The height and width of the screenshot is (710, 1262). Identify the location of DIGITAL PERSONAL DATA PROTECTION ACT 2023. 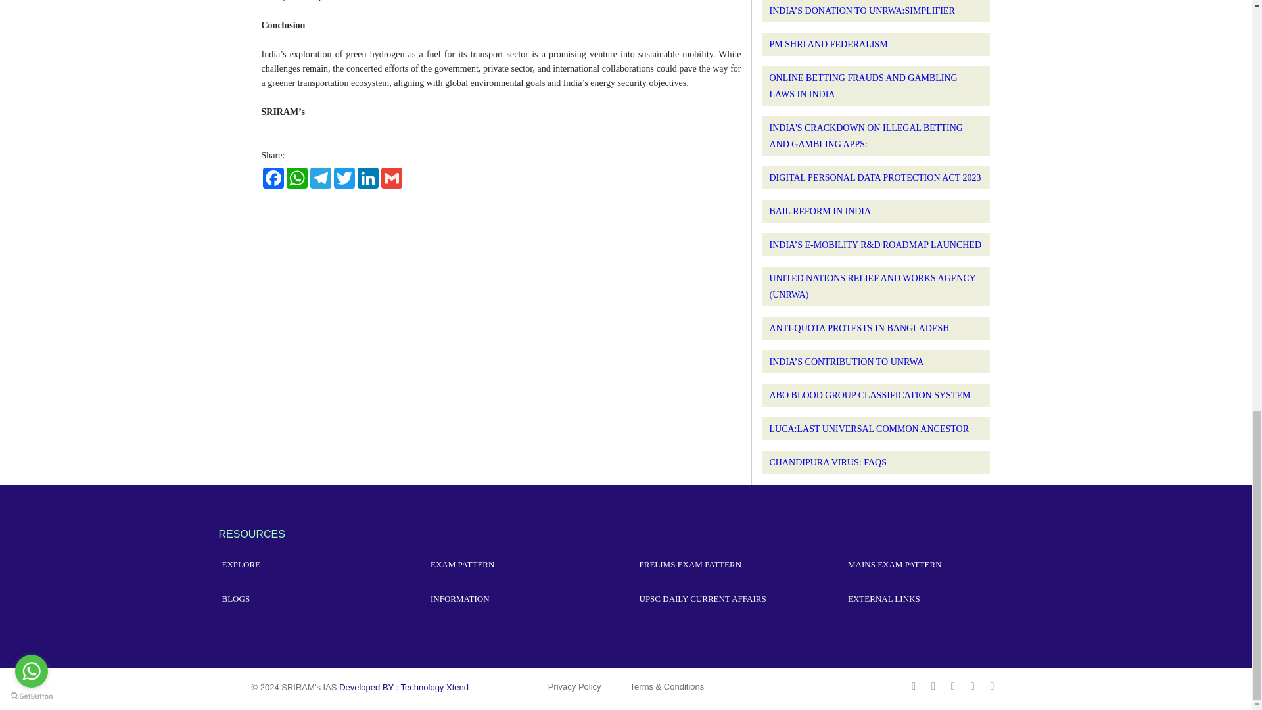
(874, 177).